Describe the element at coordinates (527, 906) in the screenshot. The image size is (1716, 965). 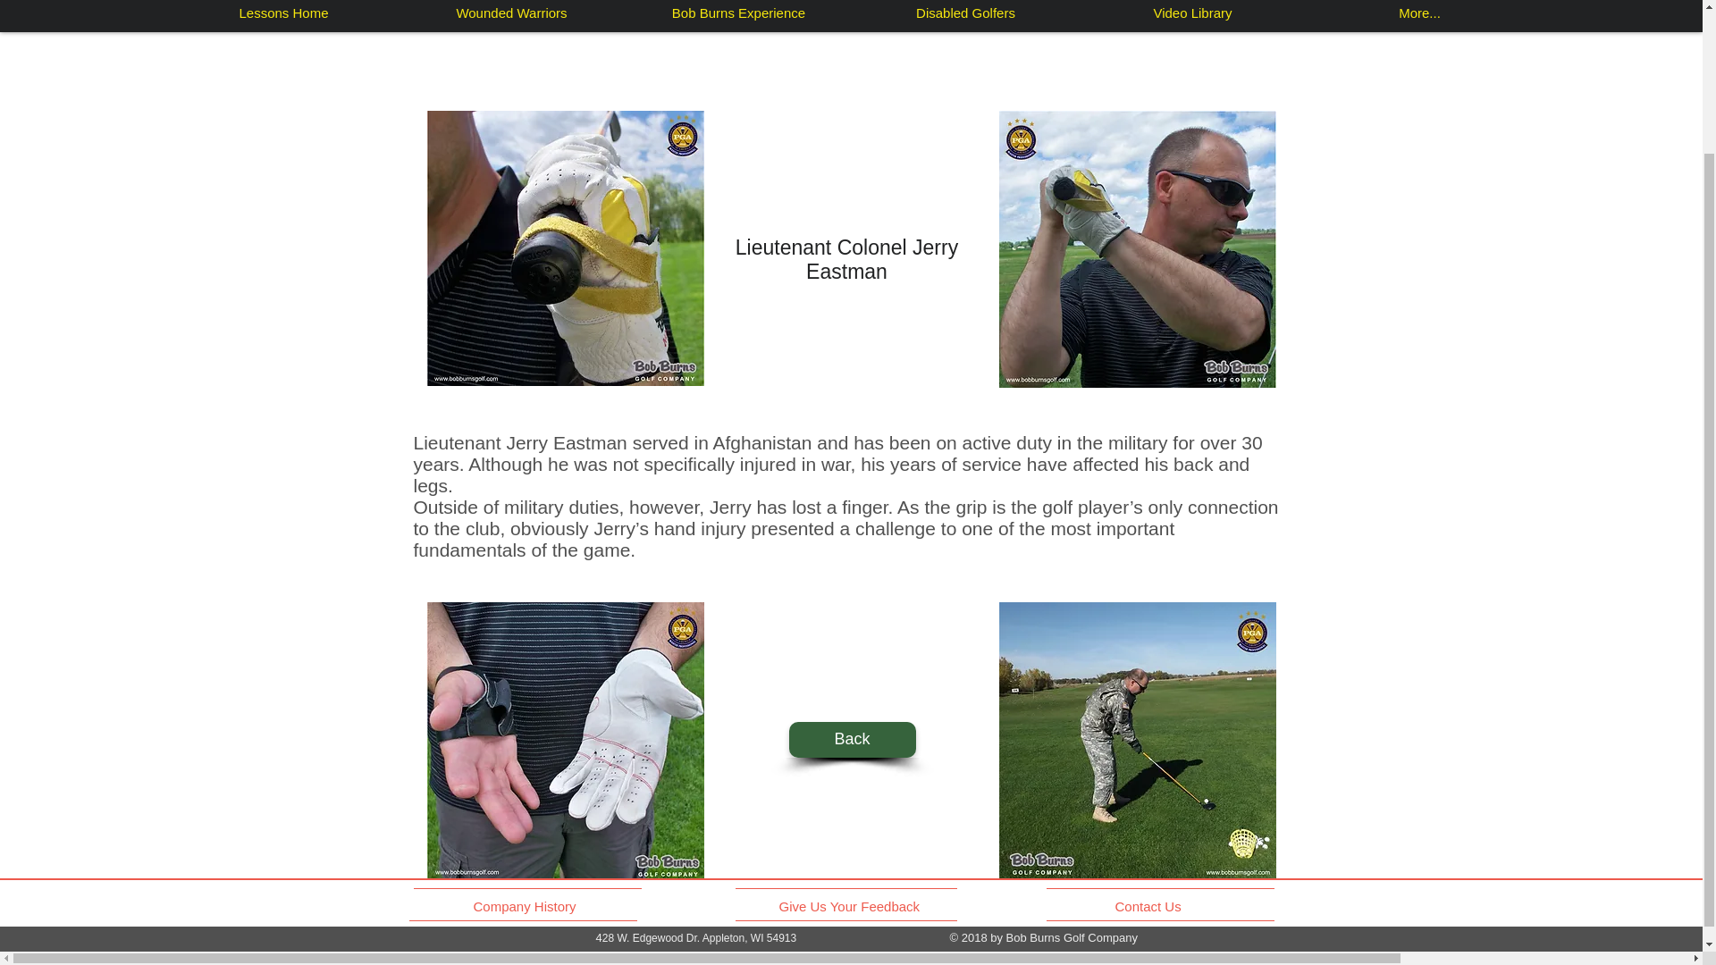
I see `Company History` at that location.